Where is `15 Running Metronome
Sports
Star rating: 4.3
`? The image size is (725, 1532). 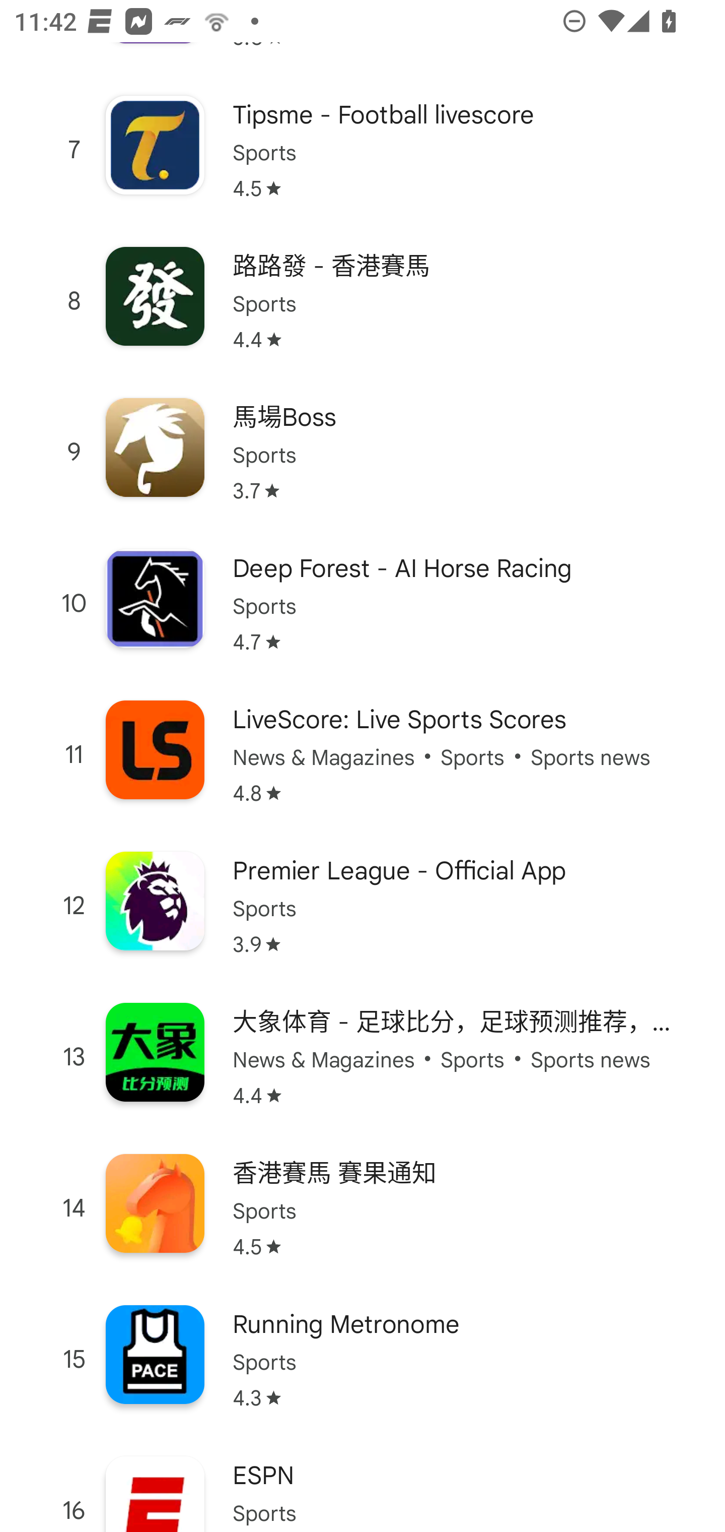 15 Running Metronome
Sports
Star rating: 4.3
 is located at coordinates (362, 1360).